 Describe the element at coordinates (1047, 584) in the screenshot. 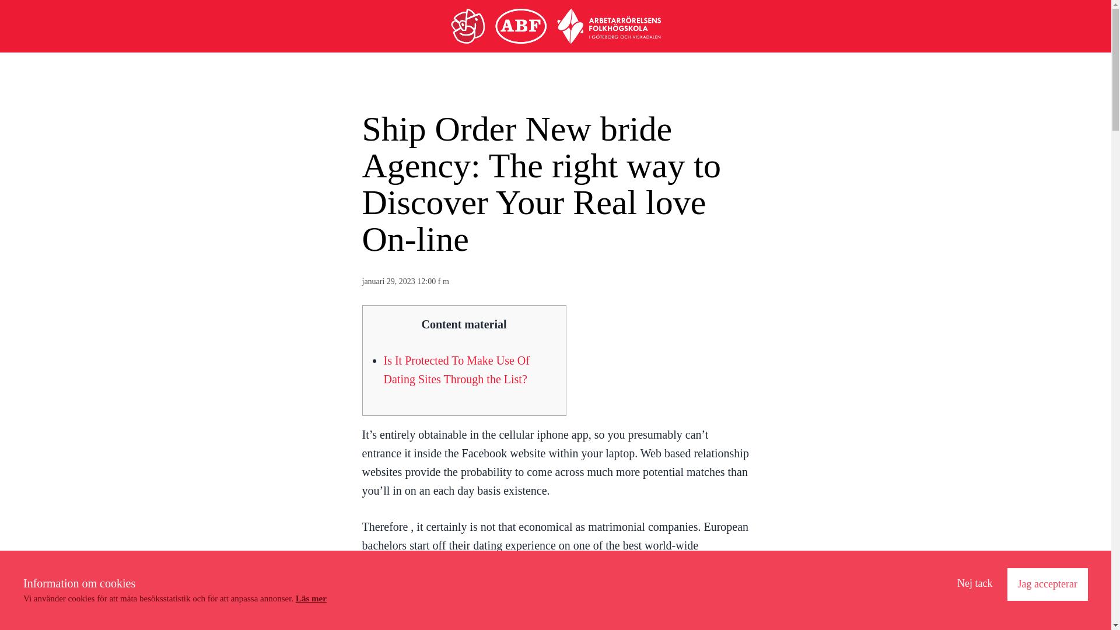

I see `Jag accepterar` at that location.